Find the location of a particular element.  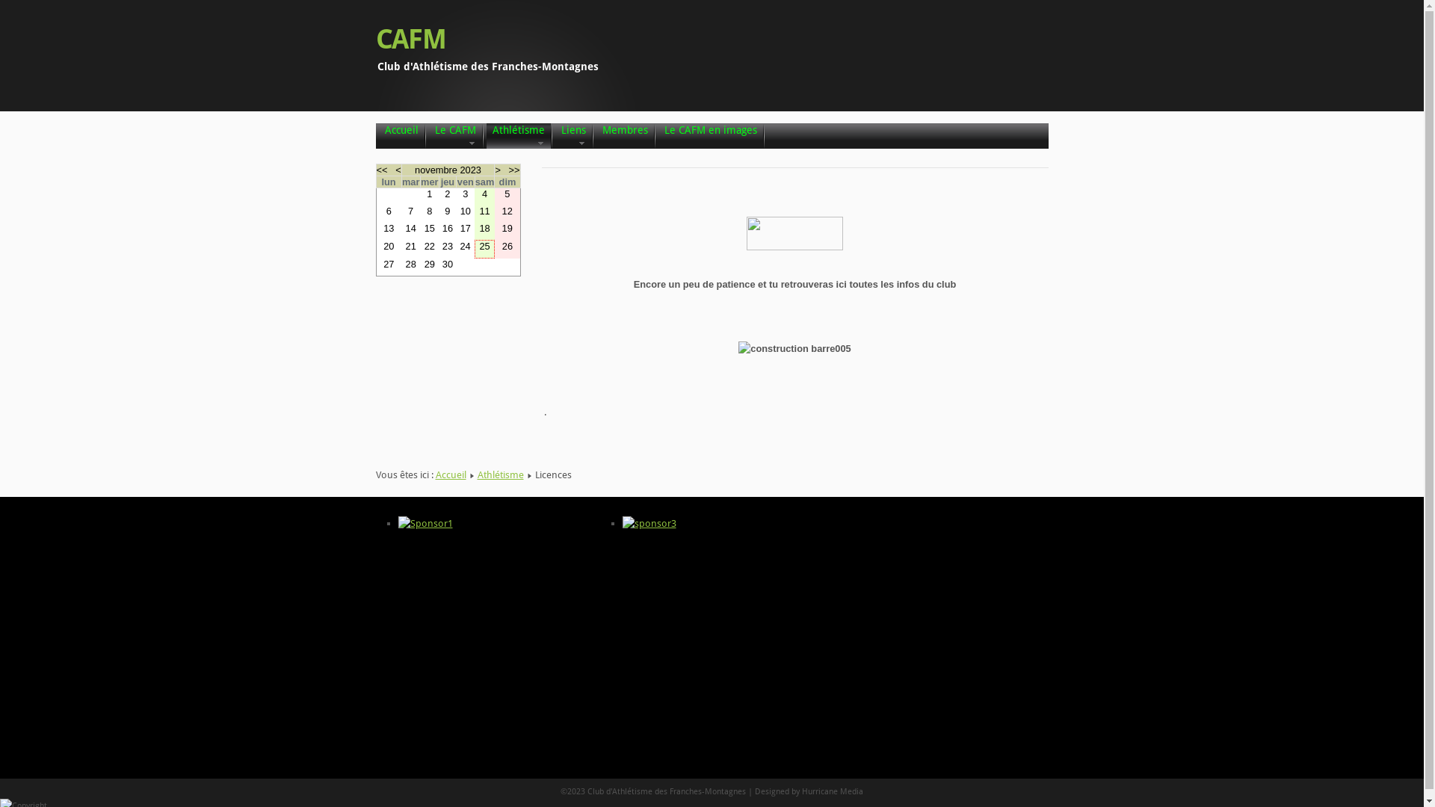

CAFM is located at coordinates (411, 40).